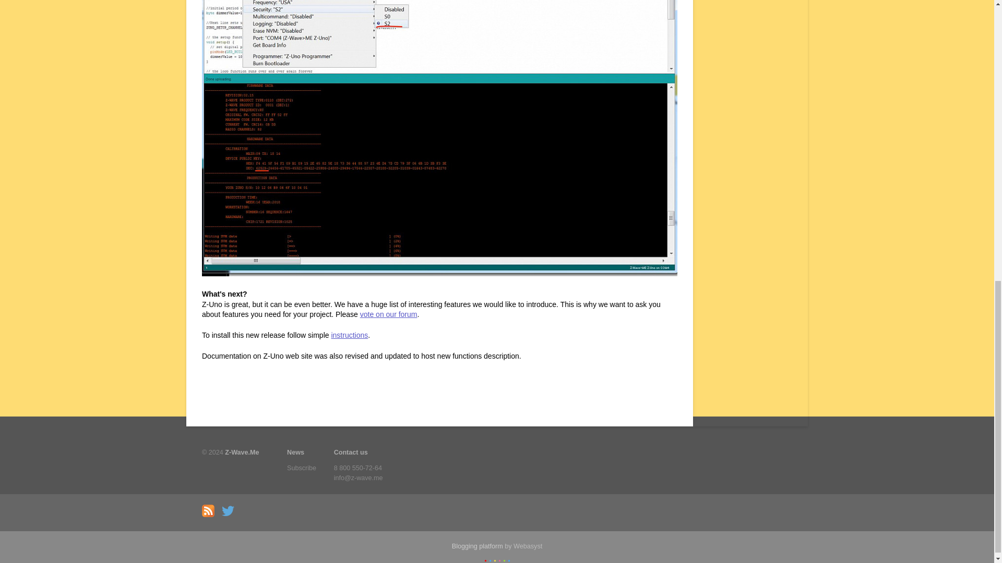 This screenshot has width=1002, height=563. Describe the element at coordinates (302, 468) in the screenshot. I see `Subscribe` at that location.